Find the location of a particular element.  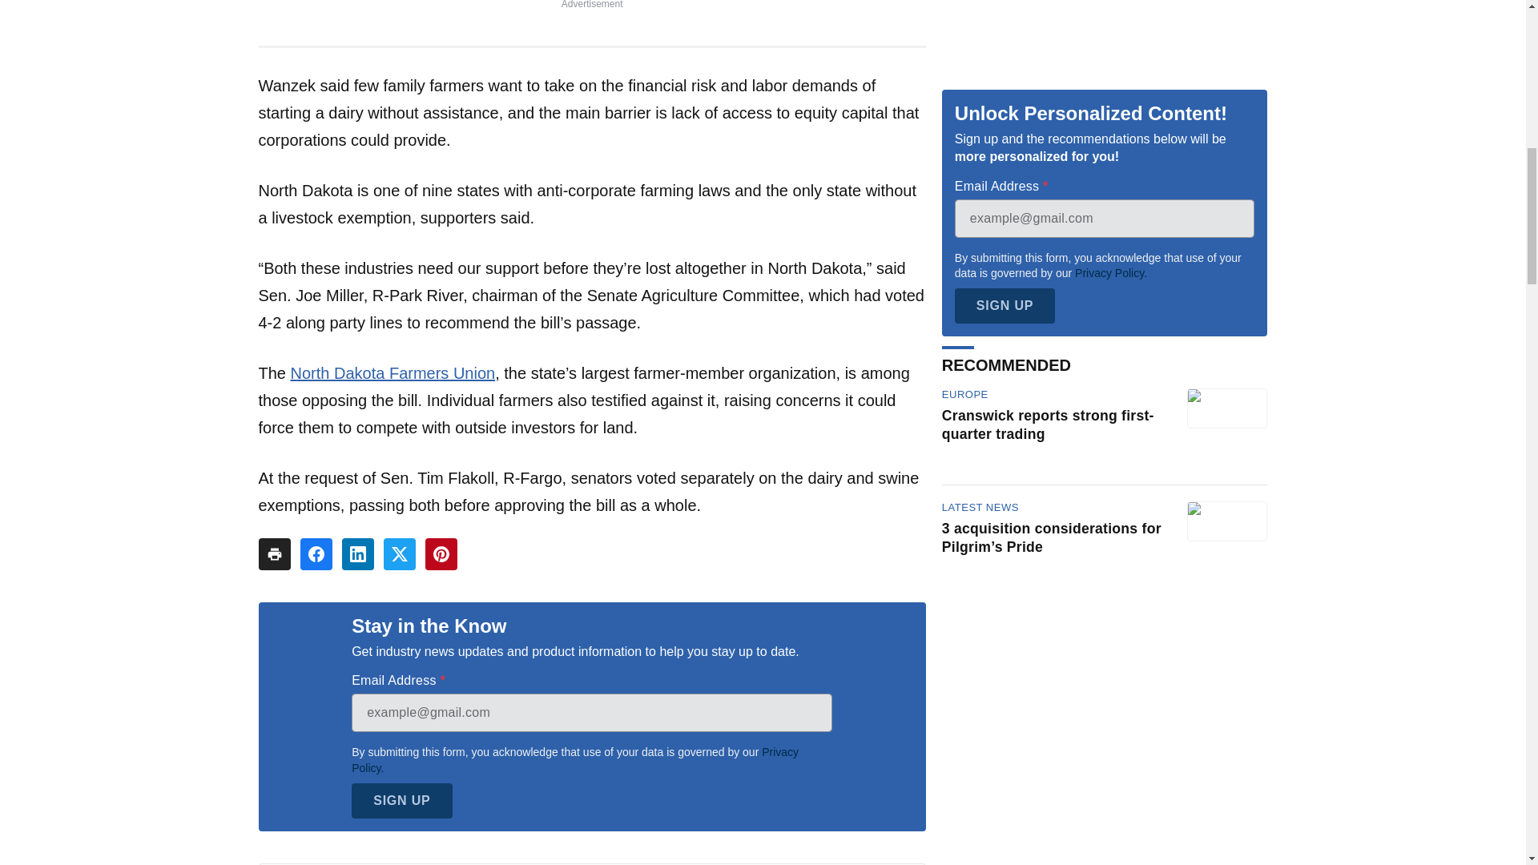

Share To print is located at coordinates (274, 553).